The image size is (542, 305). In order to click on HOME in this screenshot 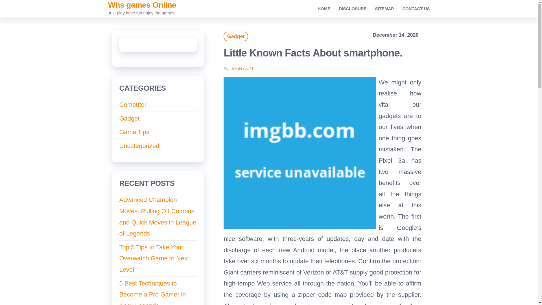, I will do `click(324, 8)`.